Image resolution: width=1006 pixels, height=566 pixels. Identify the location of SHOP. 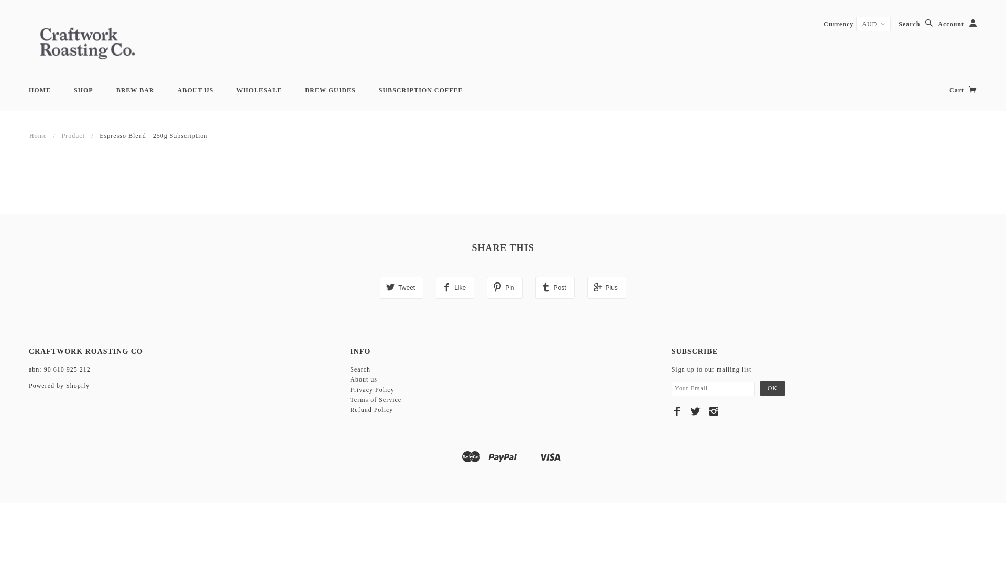
(84, 90).